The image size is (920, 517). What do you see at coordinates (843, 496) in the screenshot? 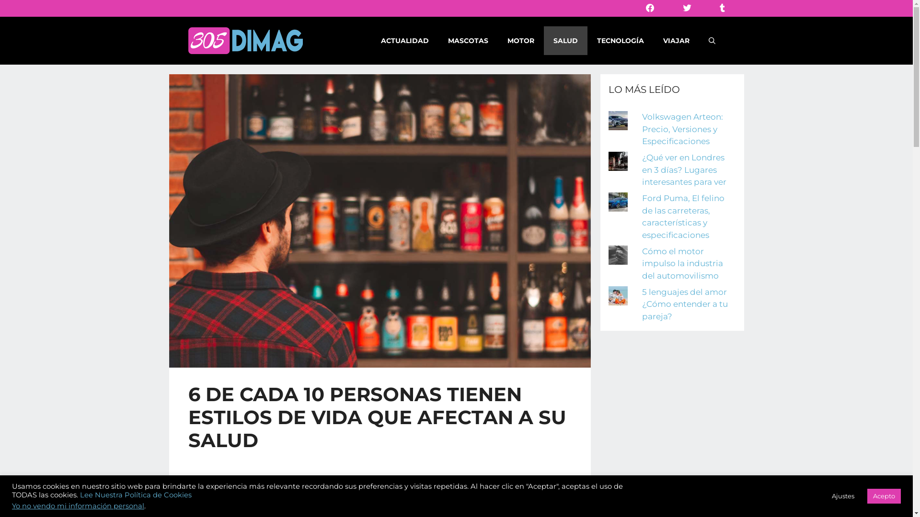
I see `Ajustes` at bounding box center [843, 496].